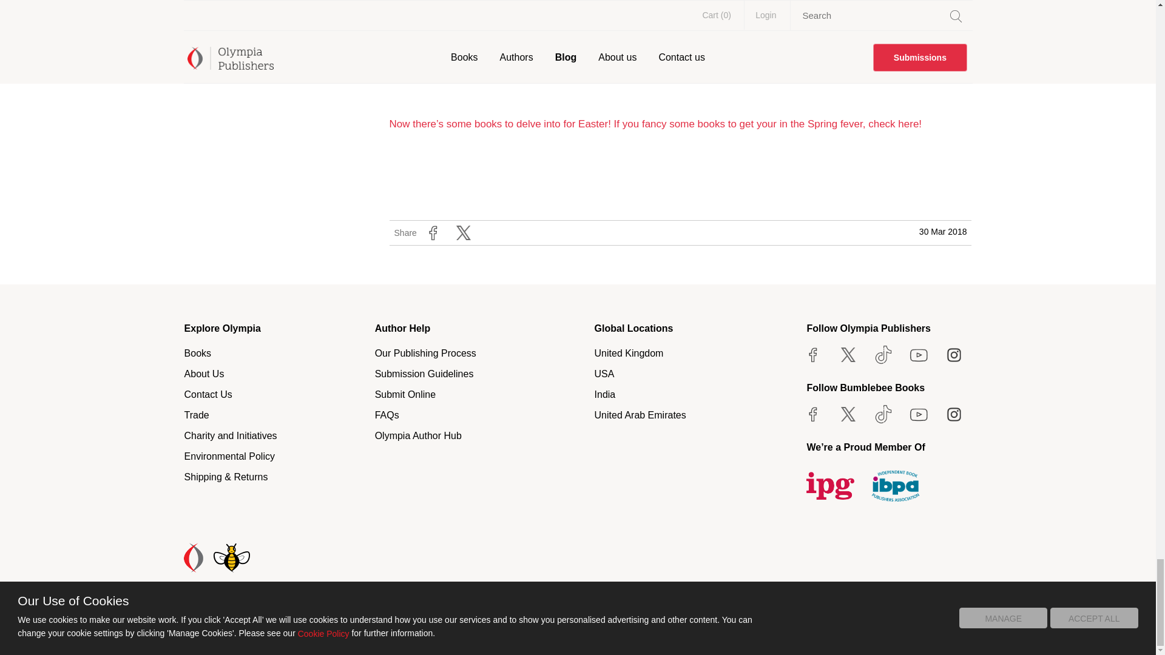  I want to click on Follow on Tiktok, so click(883, 414).